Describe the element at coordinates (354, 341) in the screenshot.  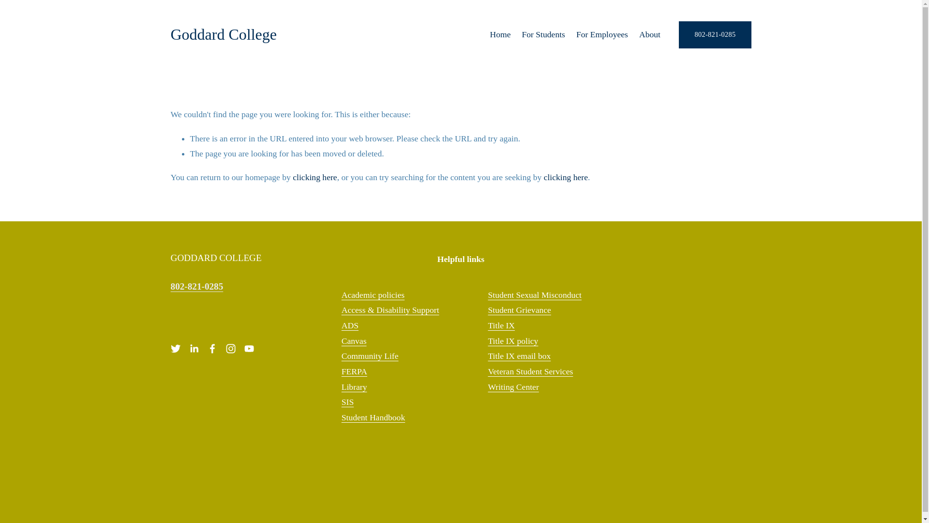
I see `Canvas` at that location.